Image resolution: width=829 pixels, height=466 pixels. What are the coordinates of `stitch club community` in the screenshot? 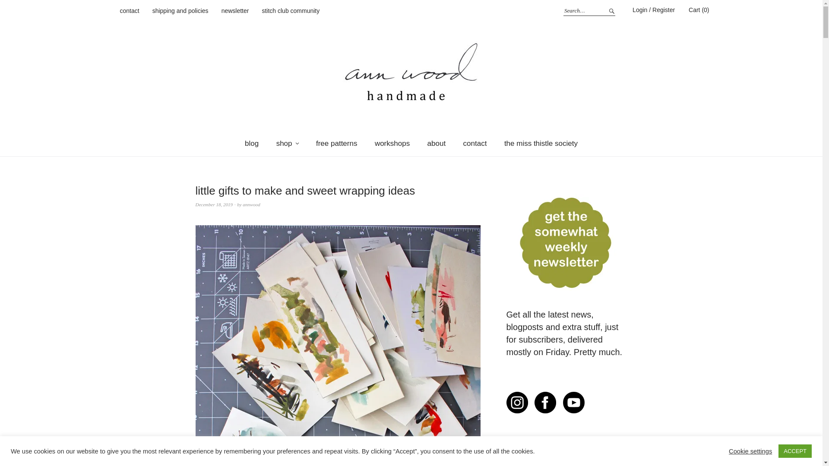 It's located at (290, 11).